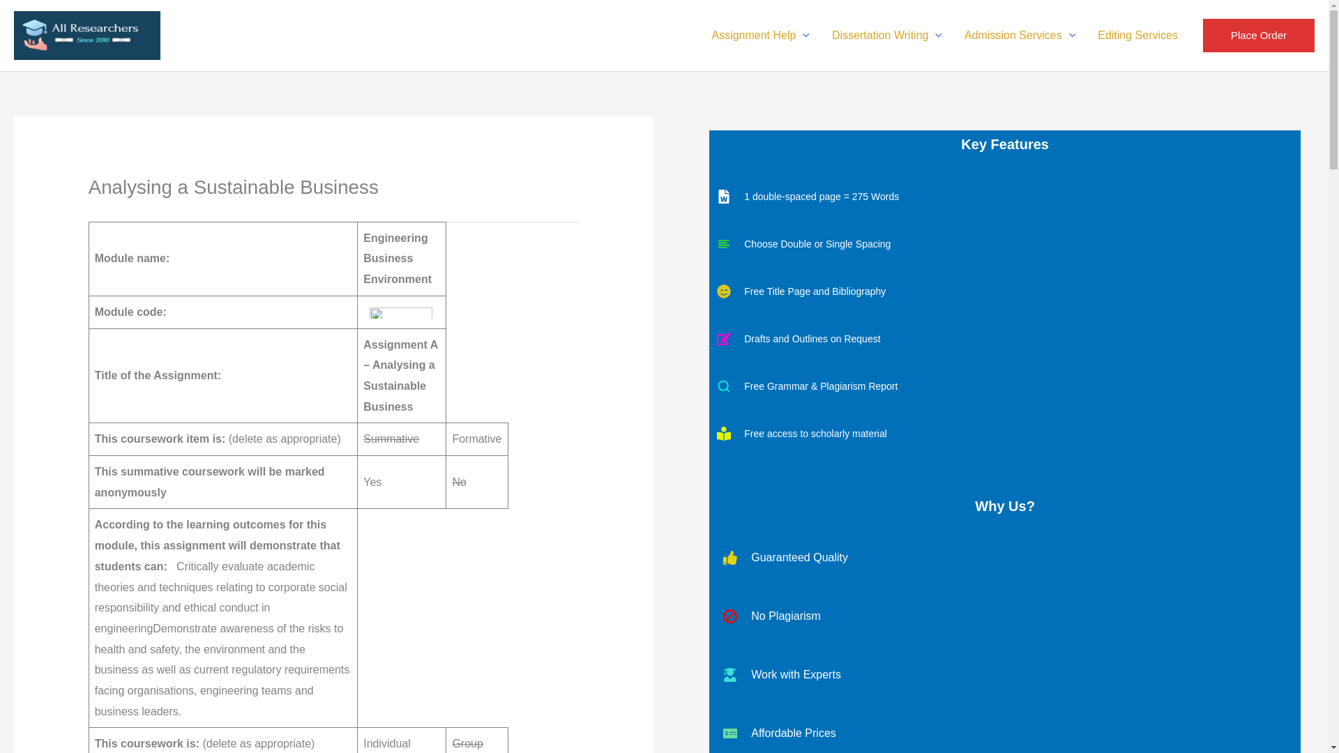 The image size is (1339, 753). What do you see at coordinates (887, 36) in the screenshot?
I see `Dissertation Writing` at bounding box center [887, 36].